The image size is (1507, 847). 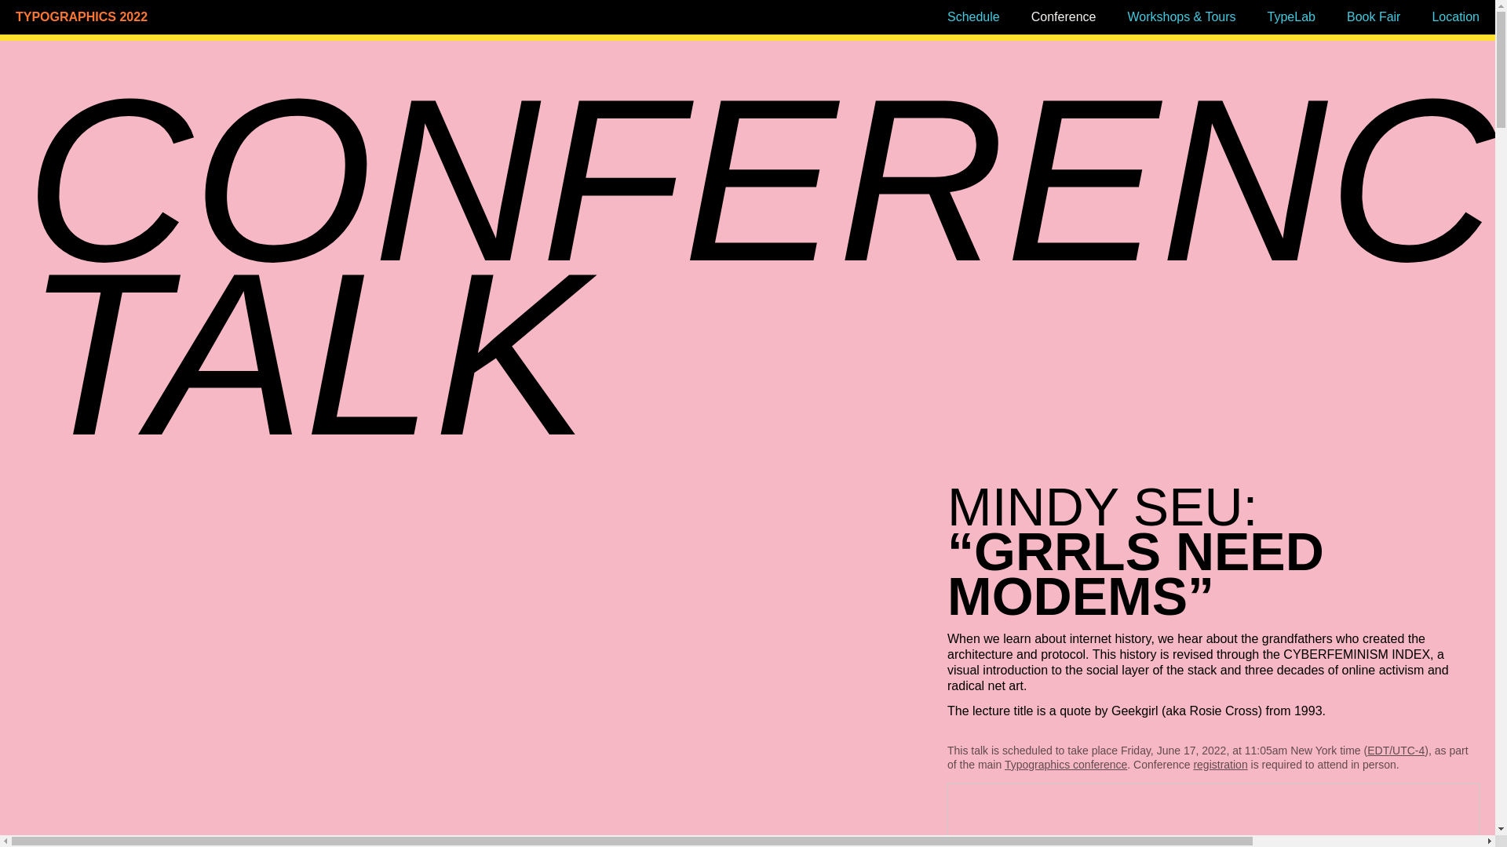 I want to click on Conference, so click(x=1064, y=16).